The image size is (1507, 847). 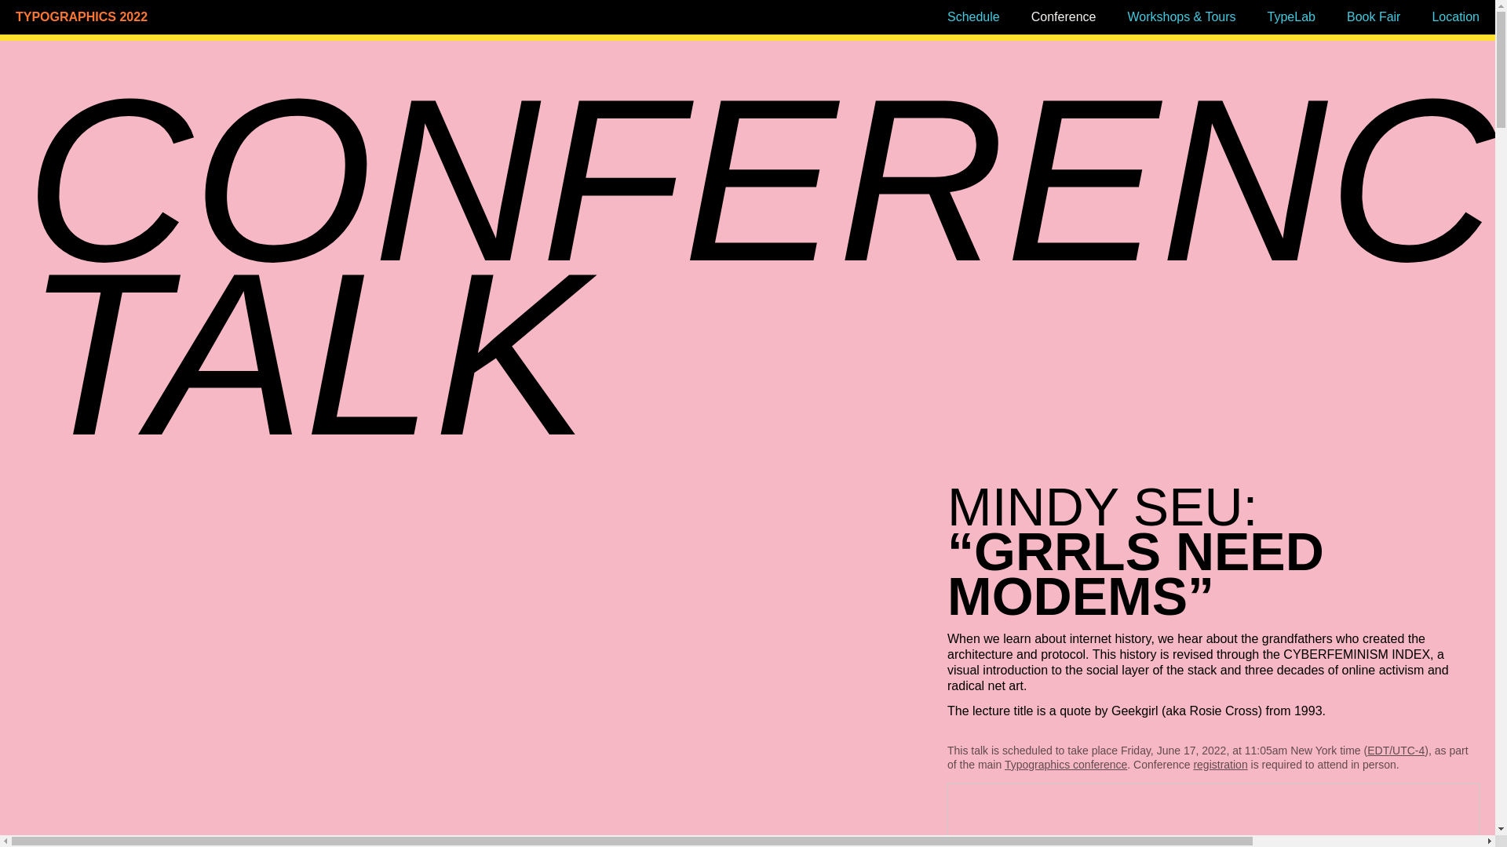 I want to click on Conference, so click(x=1064, y=16).